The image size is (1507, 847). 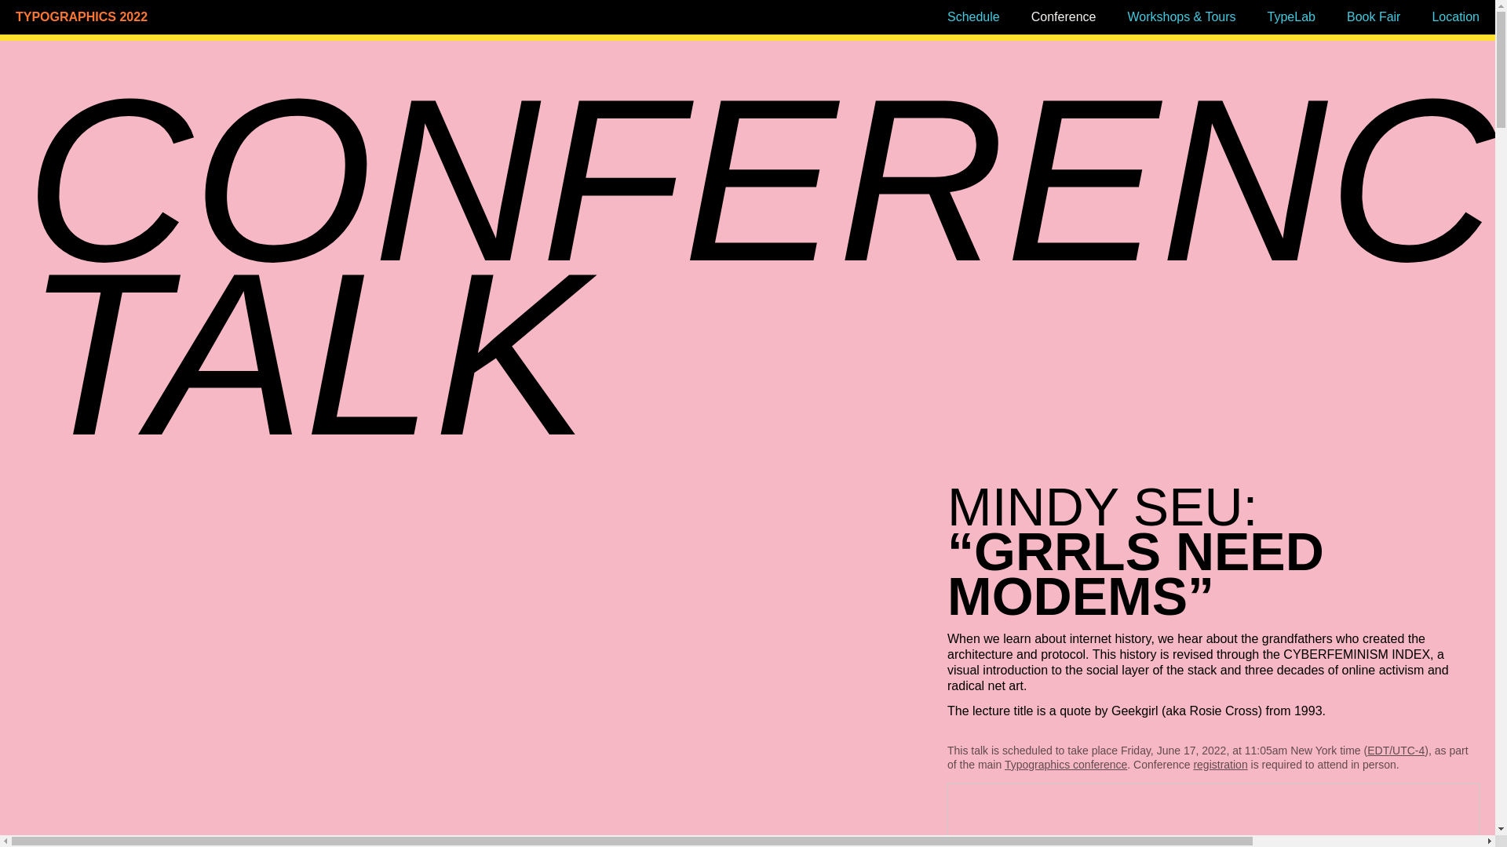 I want to click on Conference, so click(x=1064, y=16).